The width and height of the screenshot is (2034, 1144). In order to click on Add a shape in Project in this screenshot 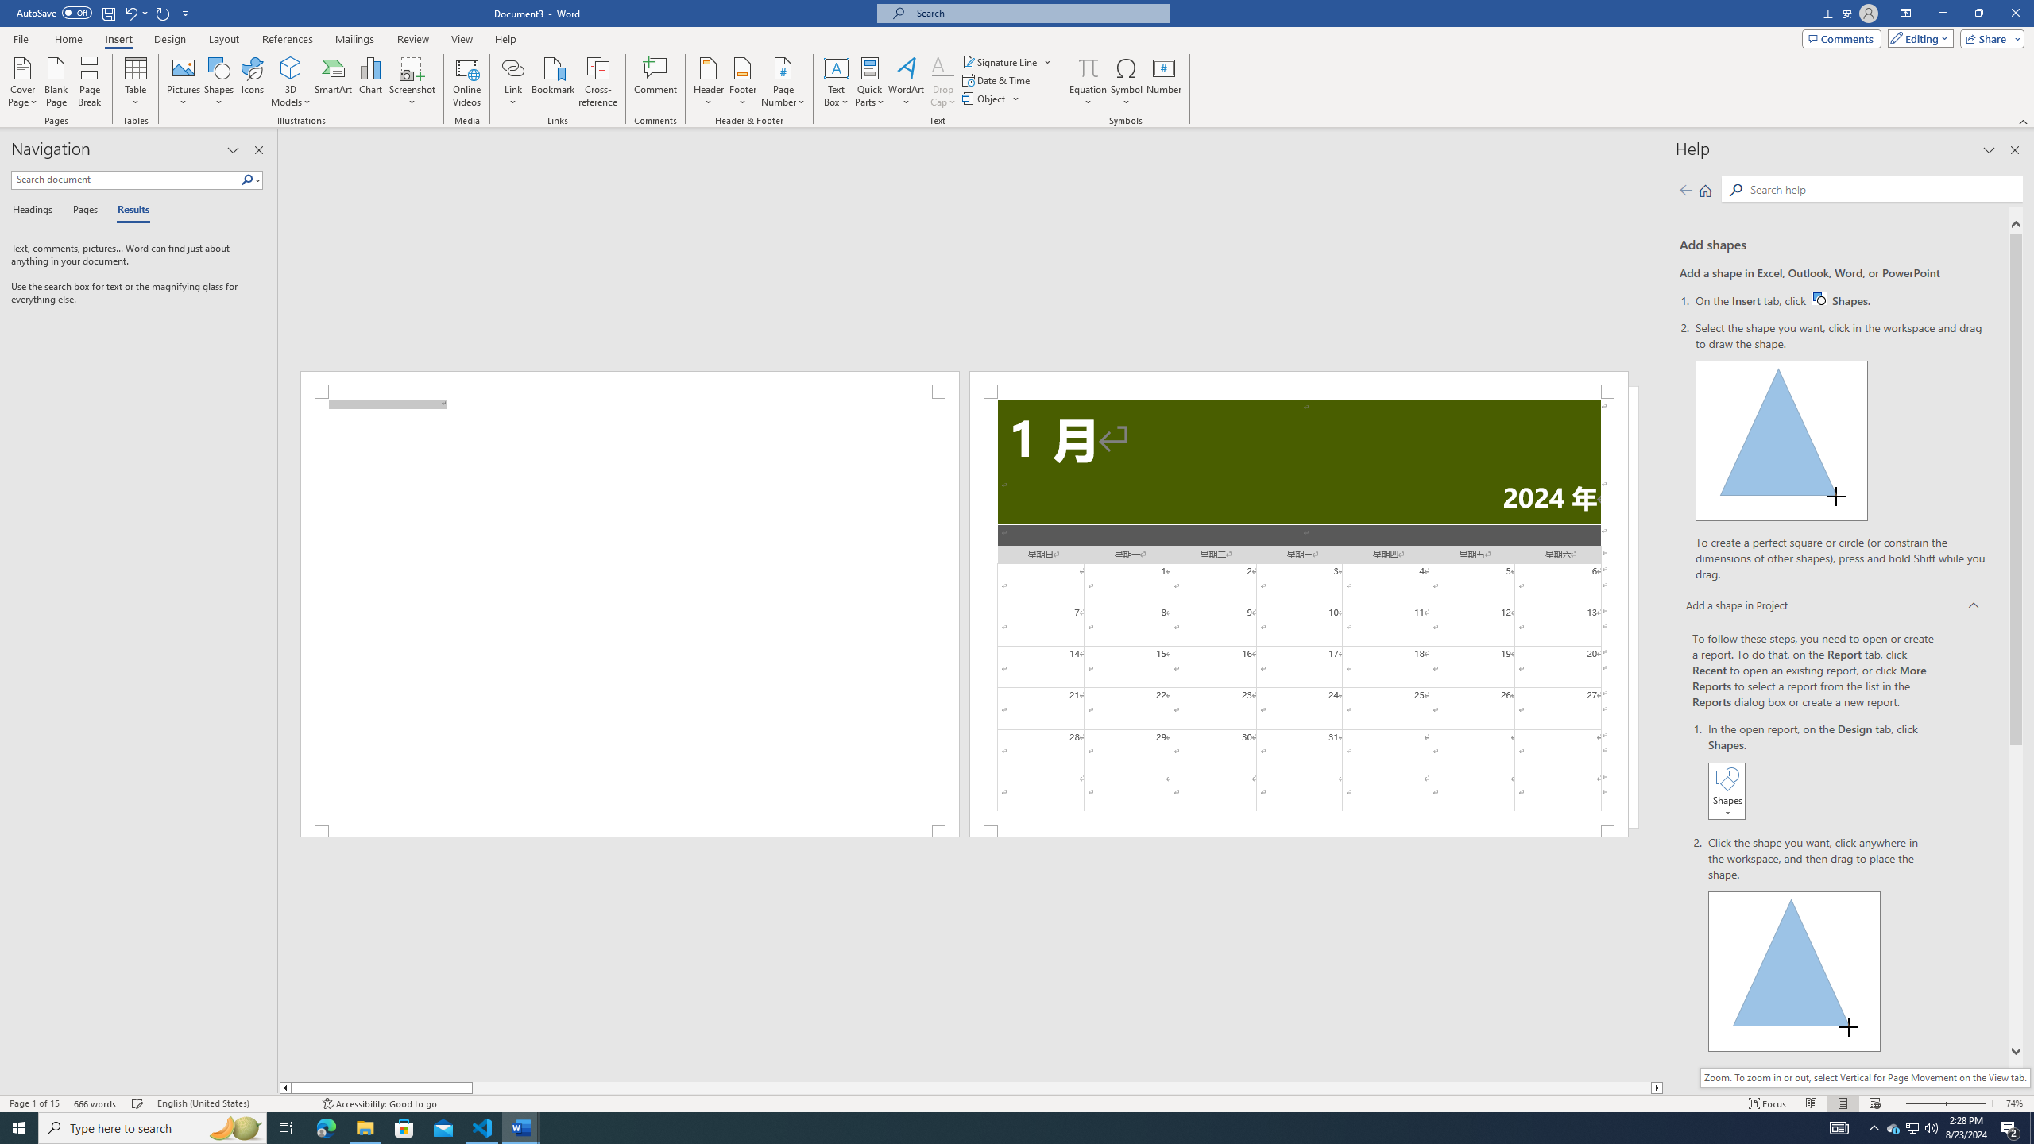, I will do `click(1834, 607)`.